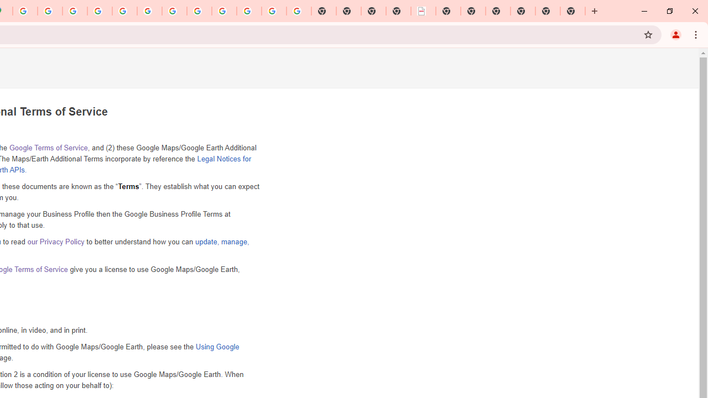 The height and width of the screenshot is (398, 708). Describe the element at coordinates (48, 148) in the screenshot. I see `Google Terms of Service` at that location.